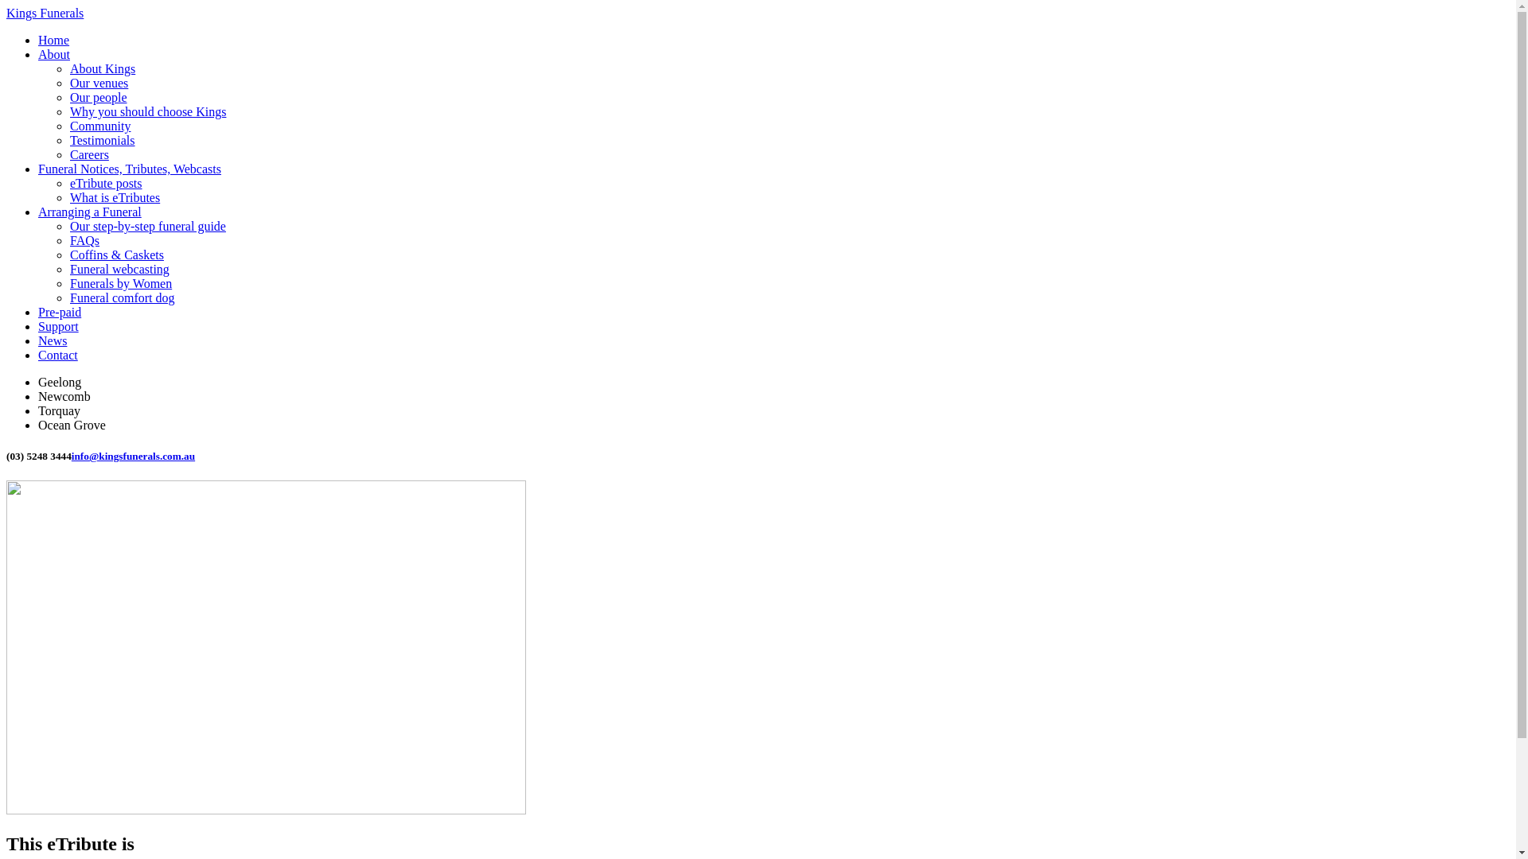 The width and height of the screenshot is (1528, 859). What do you see at coordinates (103, 68) in the screenshot?
I see `About Kings` at bounding box center [103, 68].